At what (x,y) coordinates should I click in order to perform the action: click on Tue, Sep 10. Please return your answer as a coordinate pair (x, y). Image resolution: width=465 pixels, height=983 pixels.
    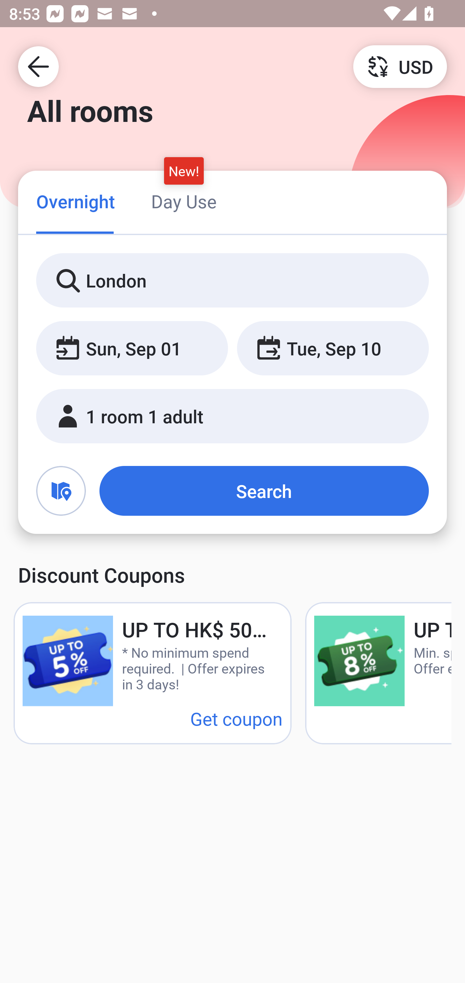
    Looking at the image, I should click on (333, 349).